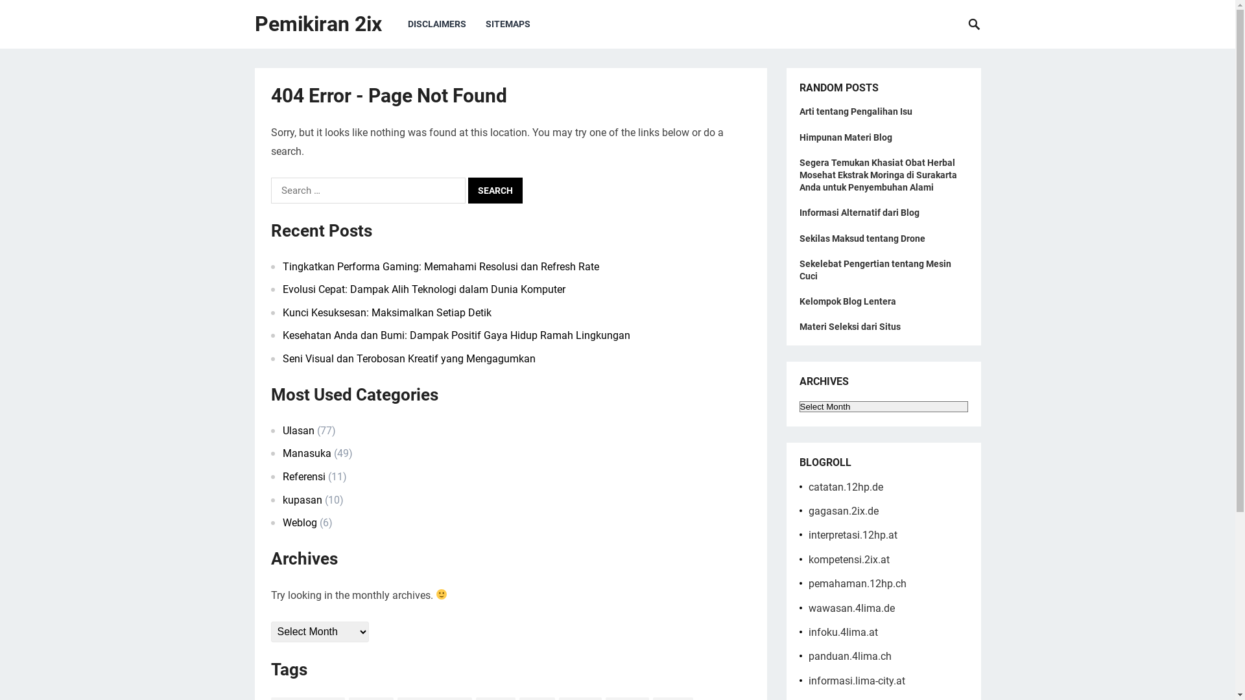 This screenshot has height=700, width=1245. I want to click on gagasan.2ix.de, so click(843, 511).